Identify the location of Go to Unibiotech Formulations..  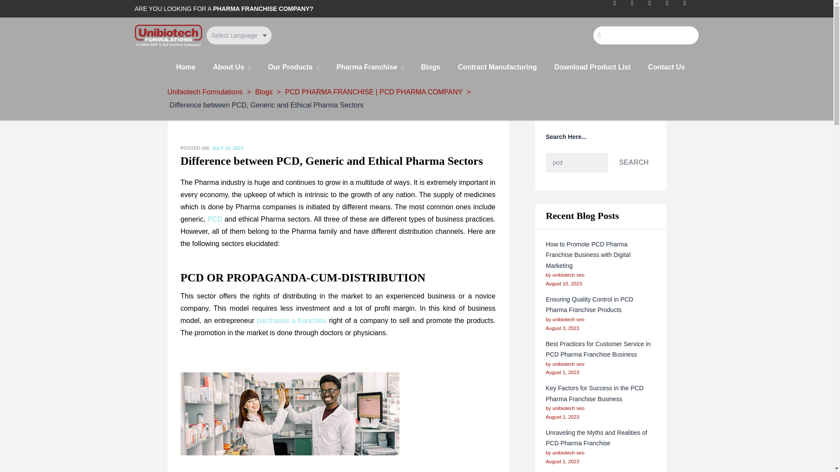
(205, 92).